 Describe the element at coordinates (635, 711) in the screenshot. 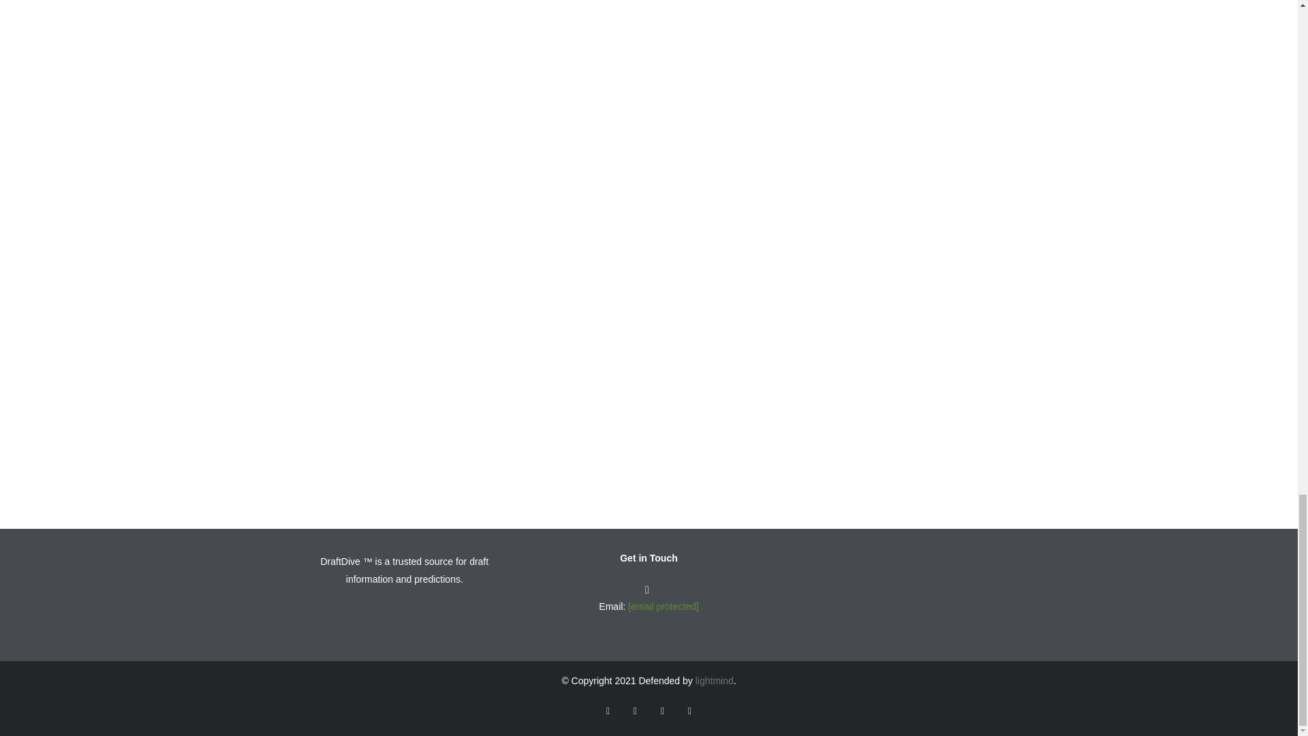

I see `Follow on Facebook` at that location.